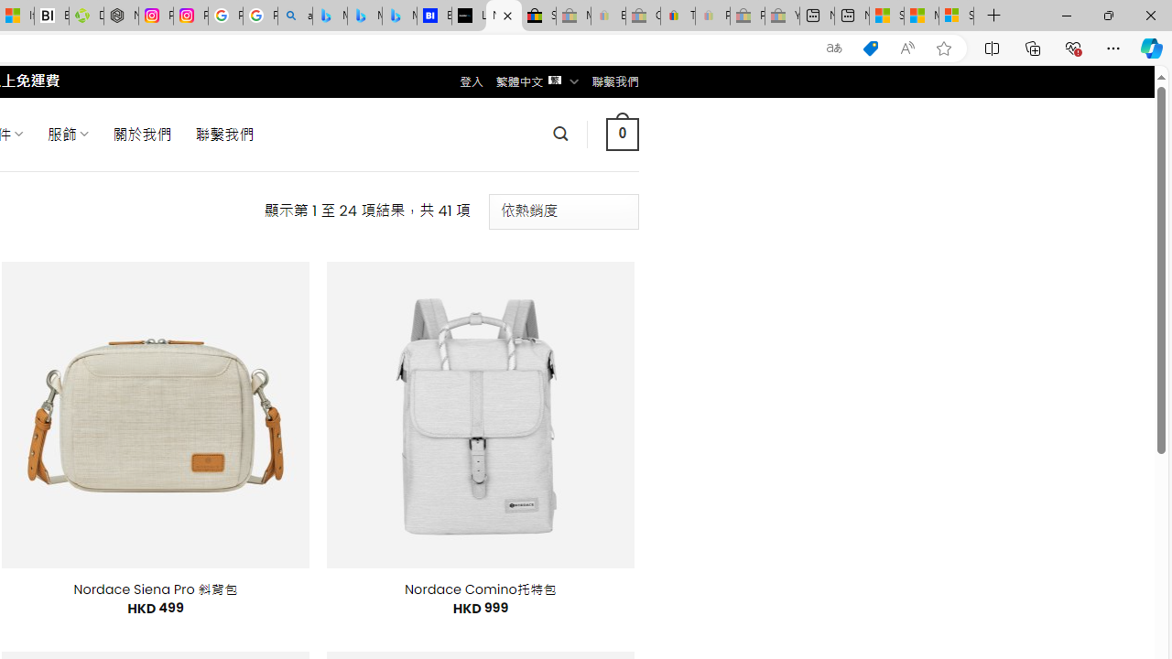 This screenshot has height=659, width=1172. Describe the element at coordinates (782, 16) in the screenshot. I see `Yard, Garden & Outdoor Living - Sleeping` at that location.